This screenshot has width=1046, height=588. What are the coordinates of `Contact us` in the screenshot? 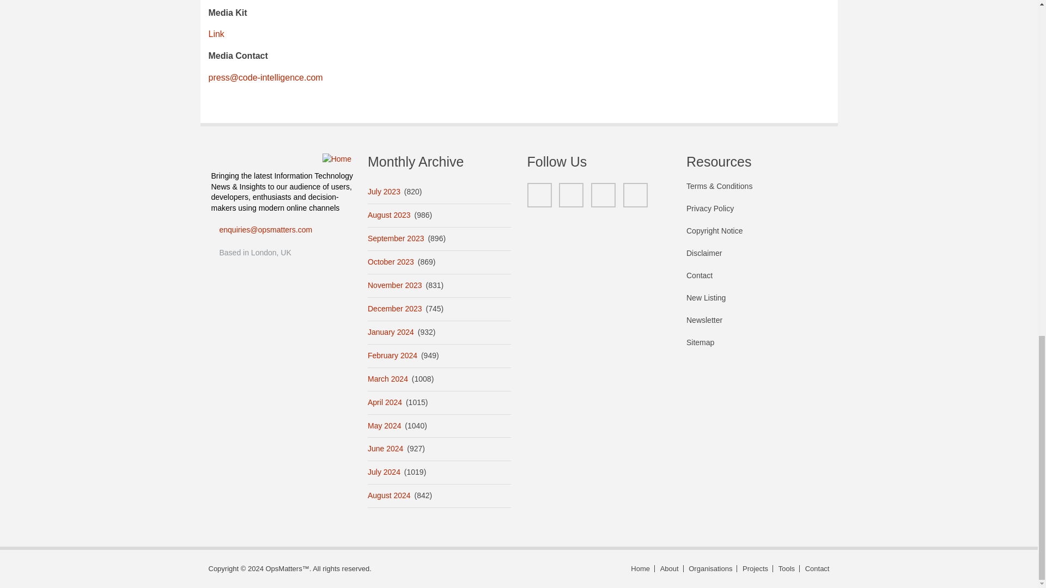 It's located at (816, 568).